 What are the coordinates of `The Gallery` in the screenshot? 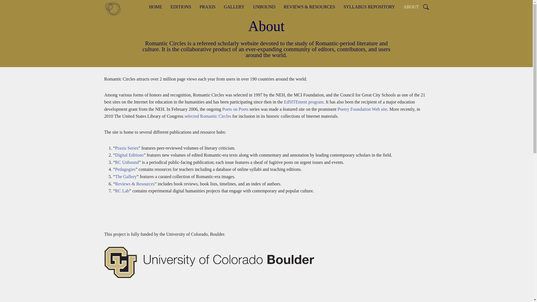 It's located at (126, 177).